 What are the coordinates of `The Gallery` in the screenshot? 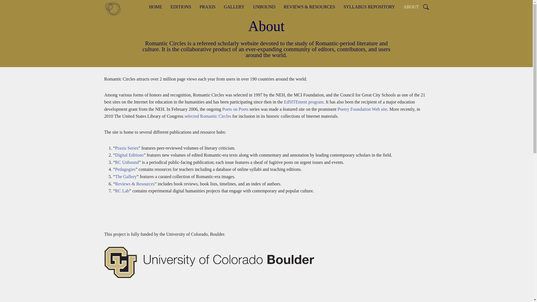 It's located at (126, 177).